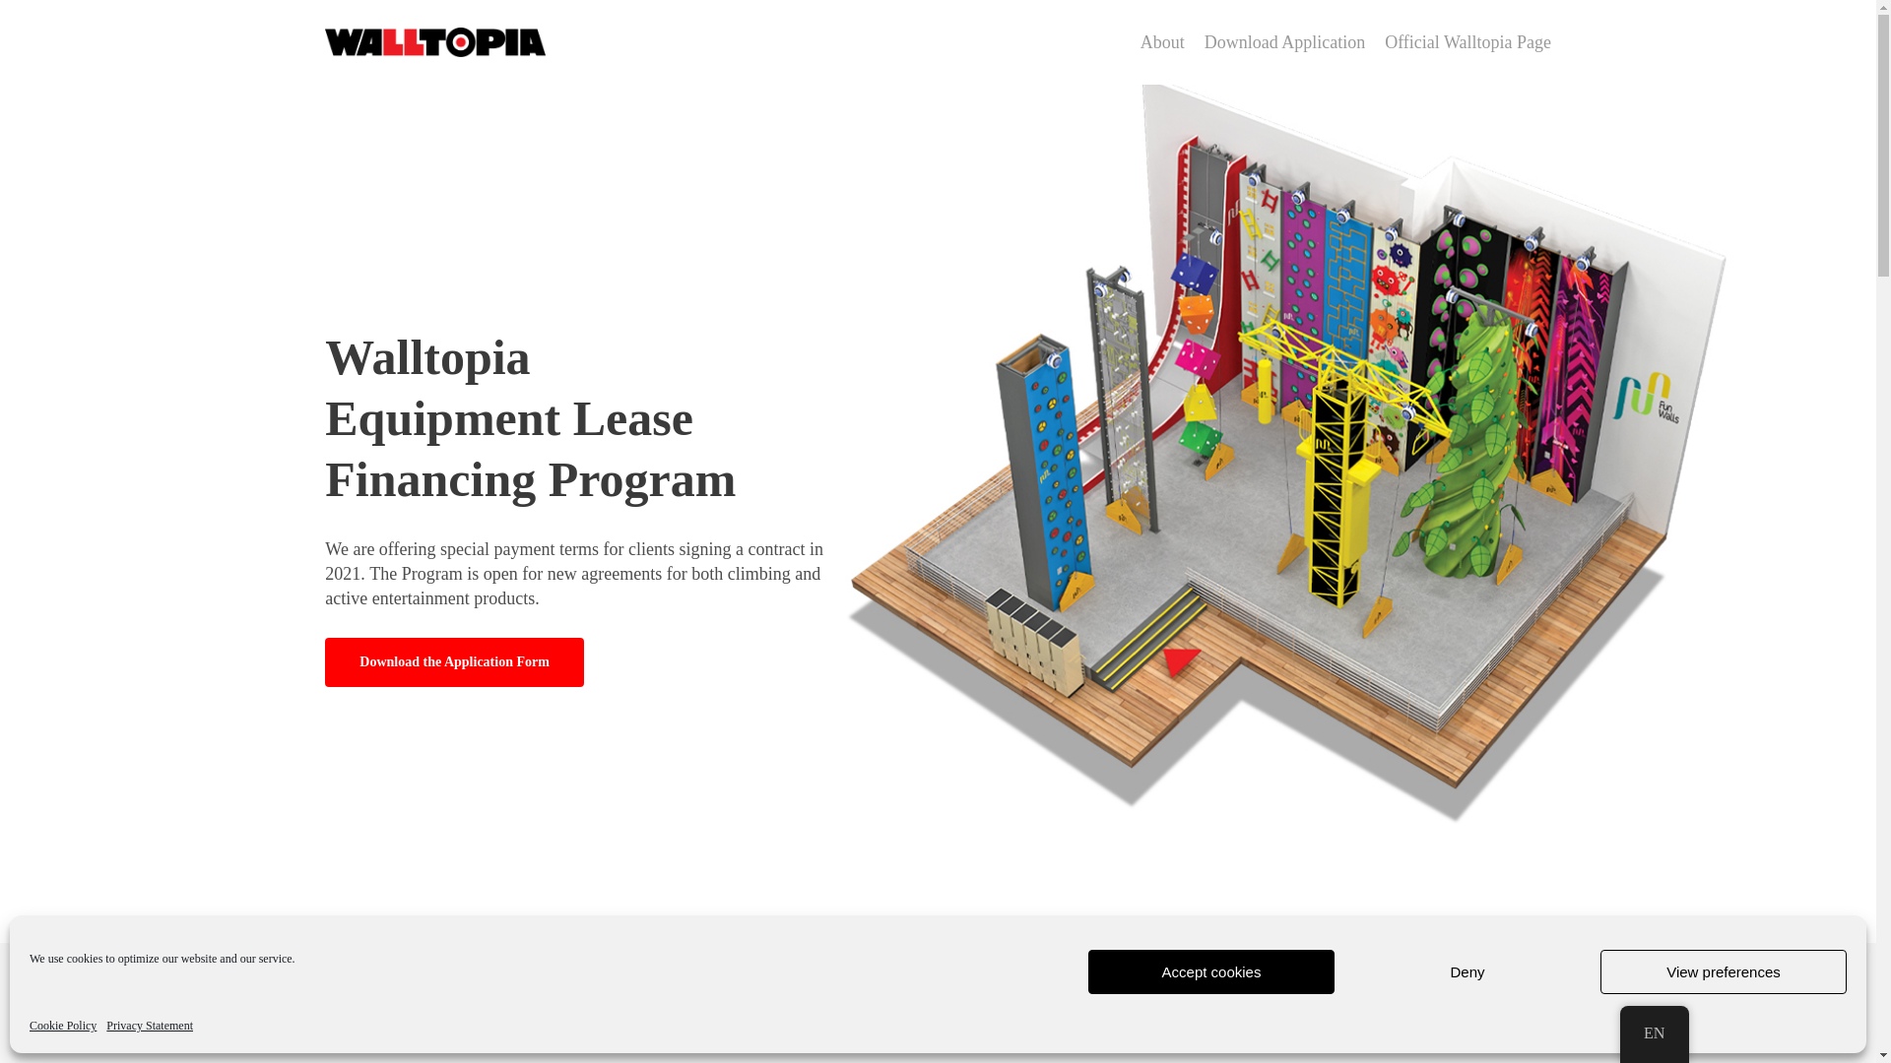 The image size is (1891, 1063). Describe the element at coordinates (1724, 971) in the screenshot. I see `View preferences` at that location.